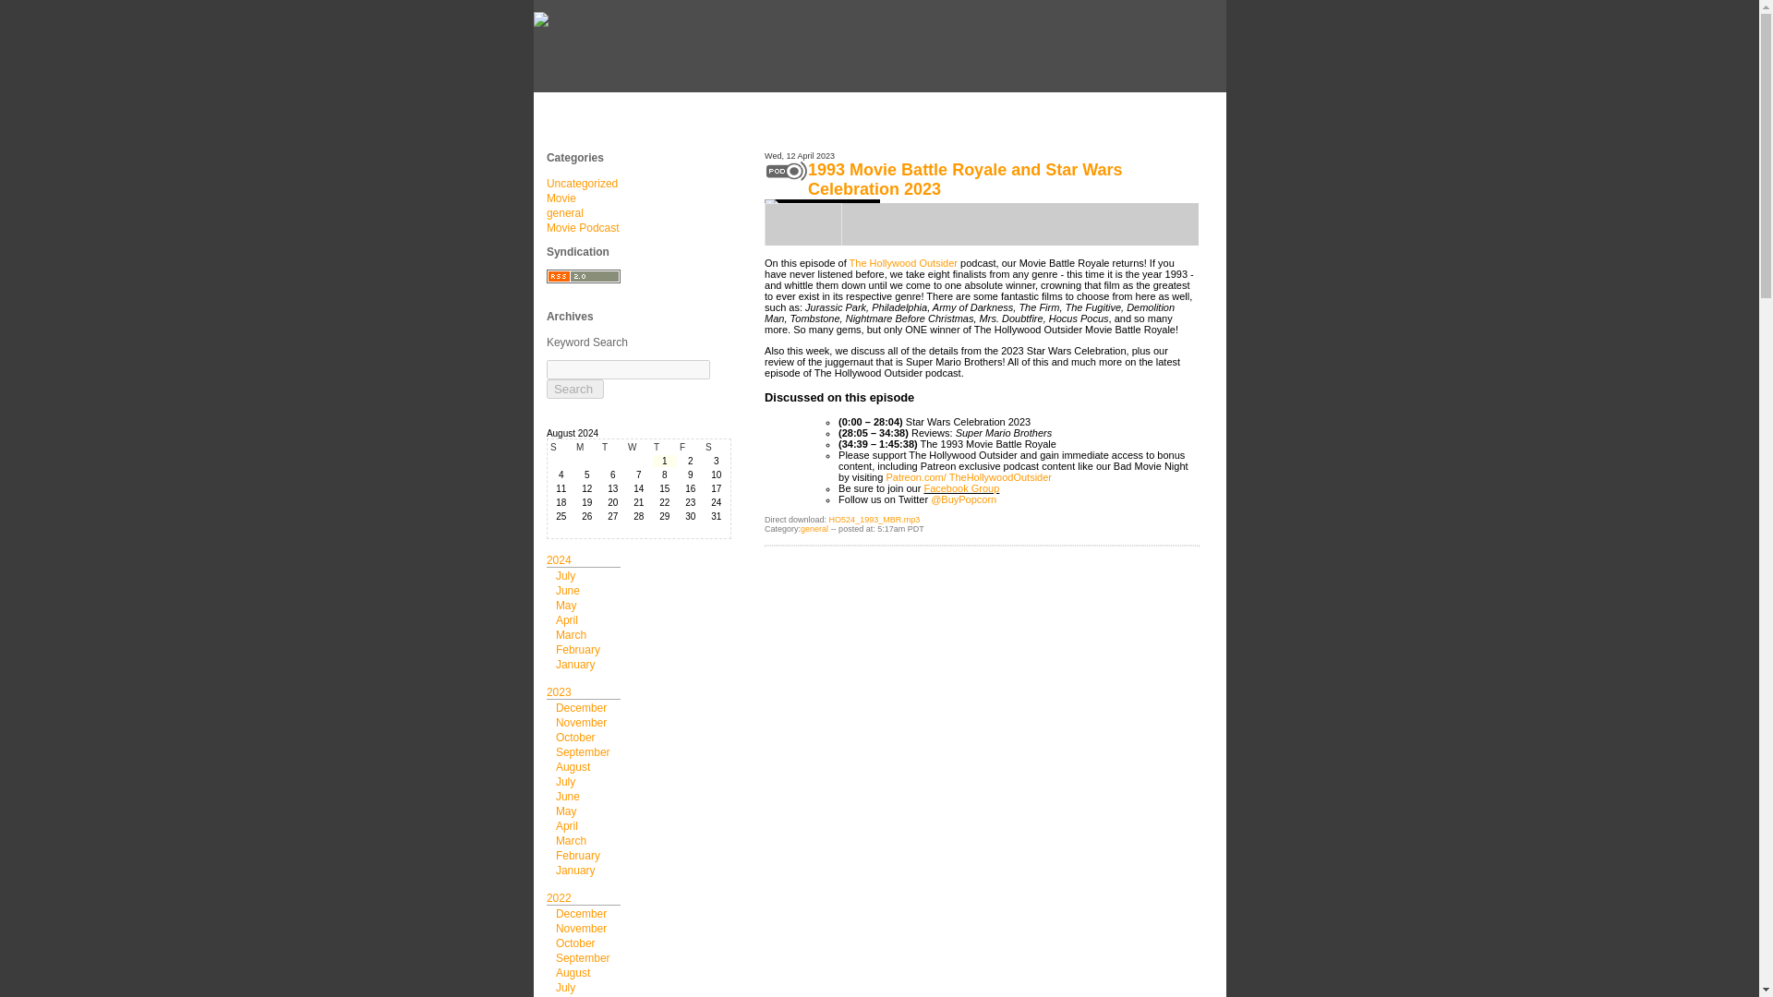  Describe the element at coordinates (576, 737) in the screenshot. I see `October` at that location.